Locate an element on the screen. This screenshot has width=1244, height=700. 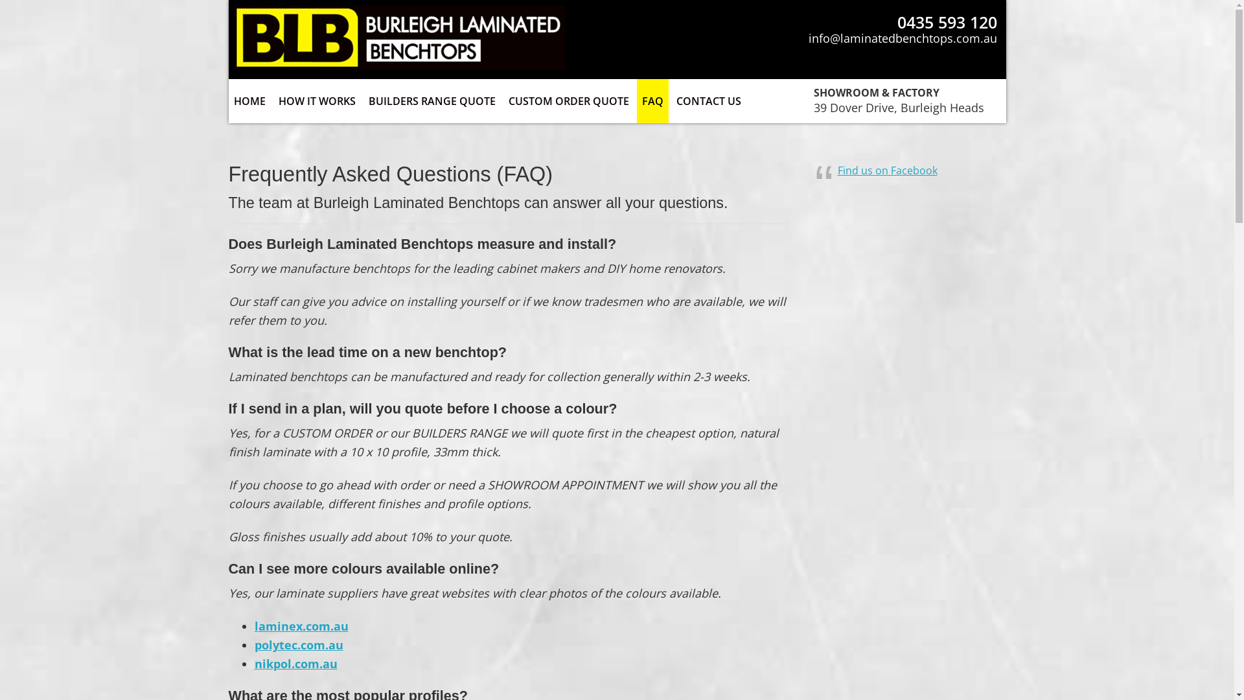
nikpol.com.au is located at coordinates (295, 664).